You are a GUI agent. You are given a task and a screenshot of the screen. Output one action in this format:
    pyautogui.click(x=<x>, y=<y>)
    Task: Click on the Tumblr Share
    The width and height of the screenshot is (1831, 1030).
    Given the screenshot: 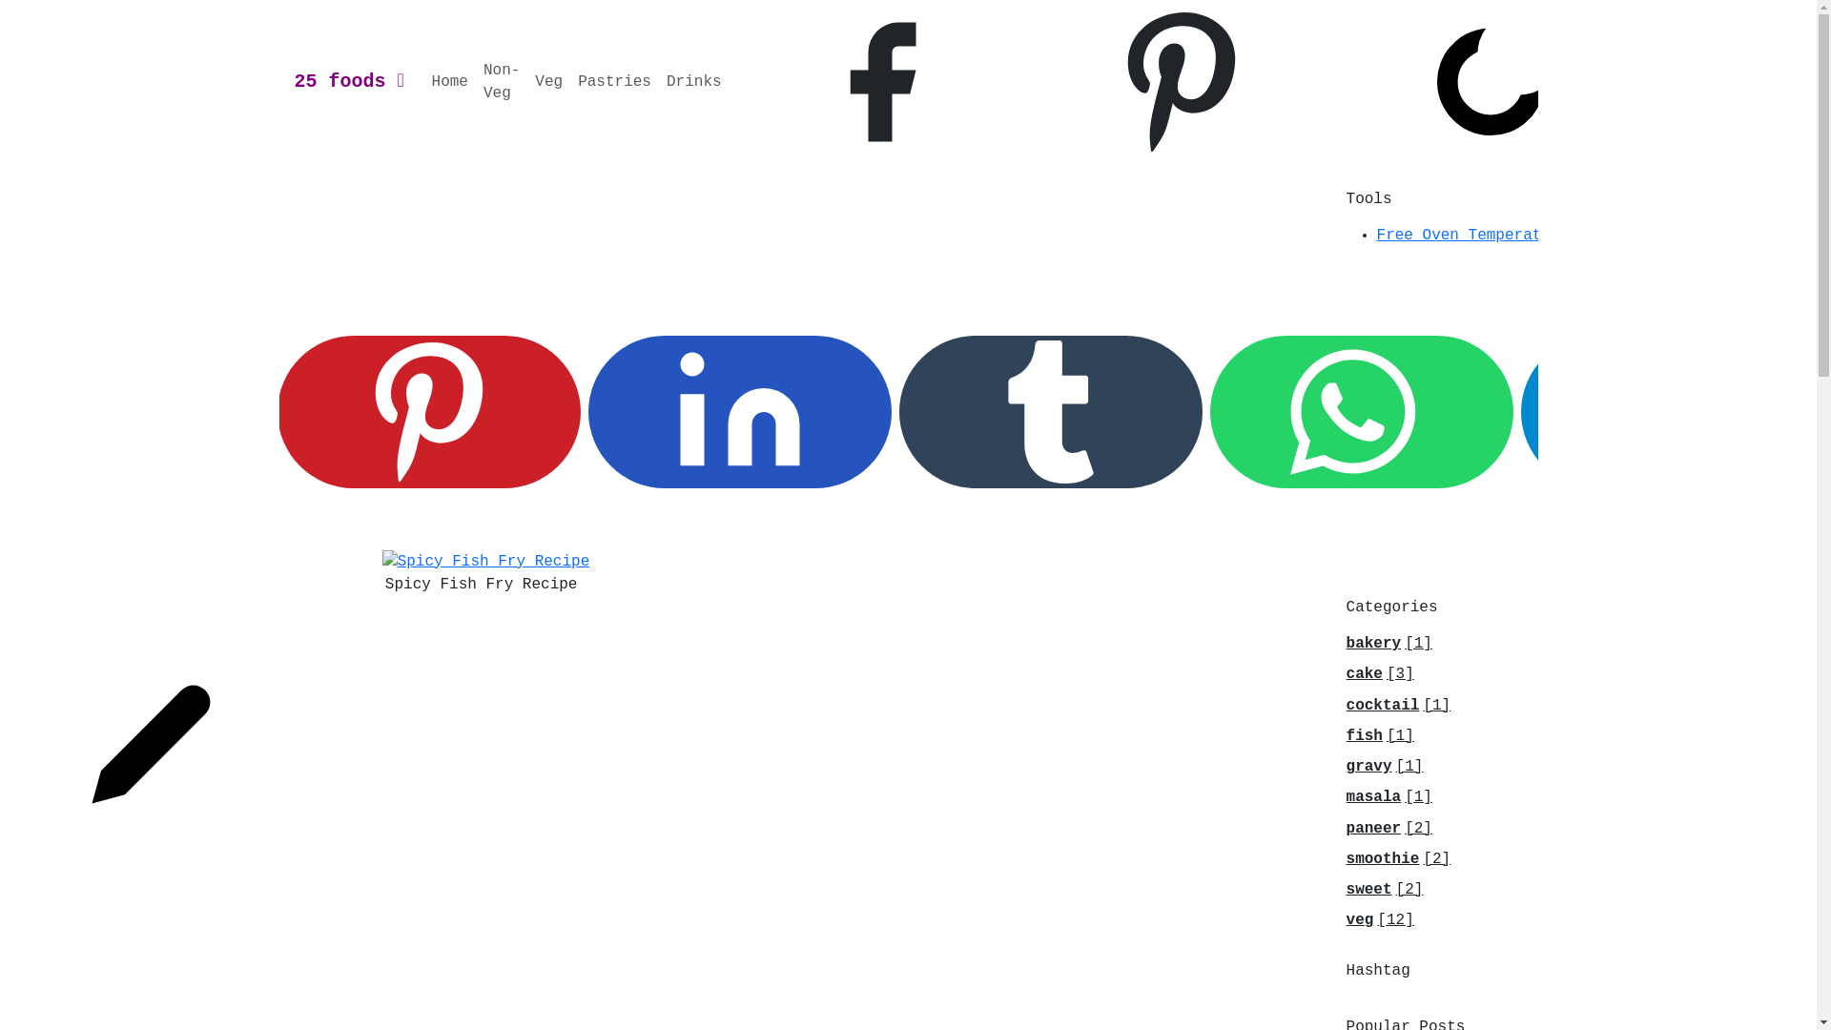 What is the action you would take?
    pyautogui.click(x=1051, y=412)
    